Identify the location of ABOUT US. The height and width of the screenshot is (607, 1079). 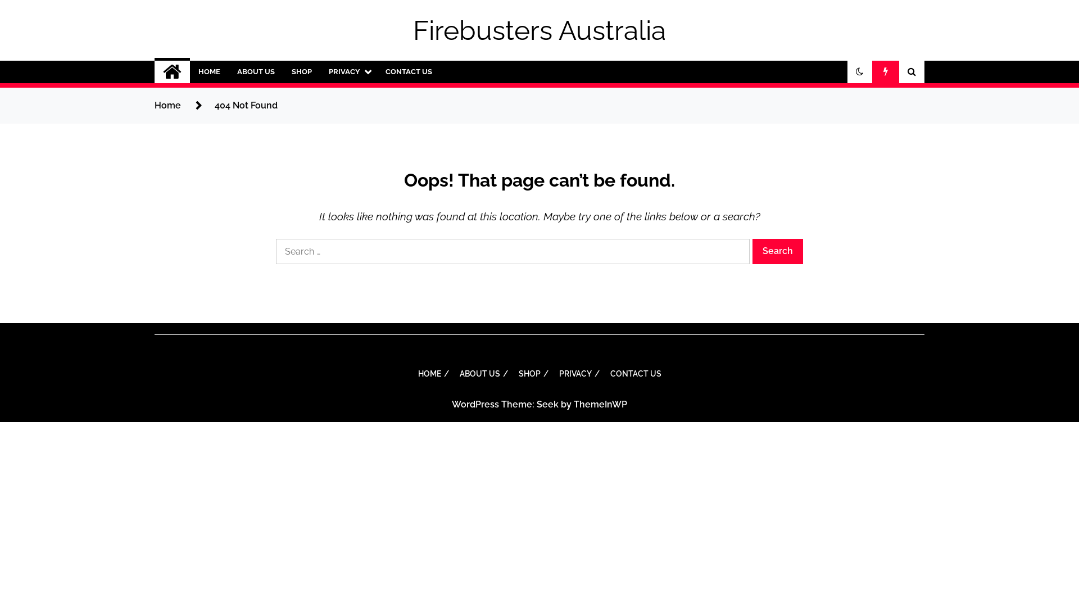
(482, 374).